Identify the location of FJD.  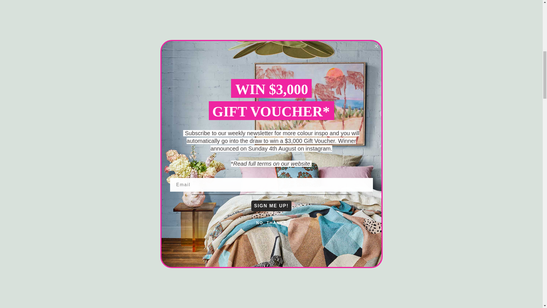
(497, 40).